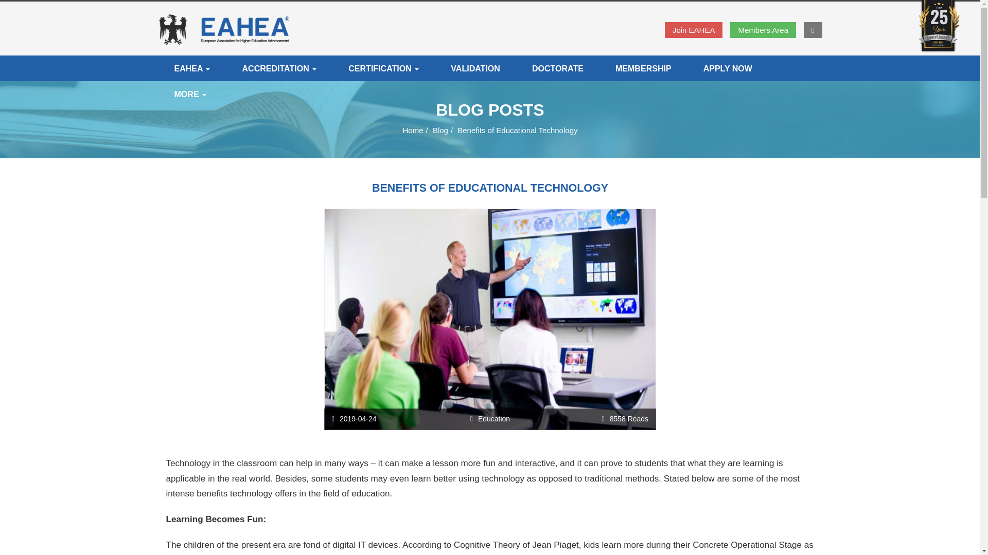 This screenshot has height=555, width=988. I want to click on APPLY NOW, so click(728, 68).